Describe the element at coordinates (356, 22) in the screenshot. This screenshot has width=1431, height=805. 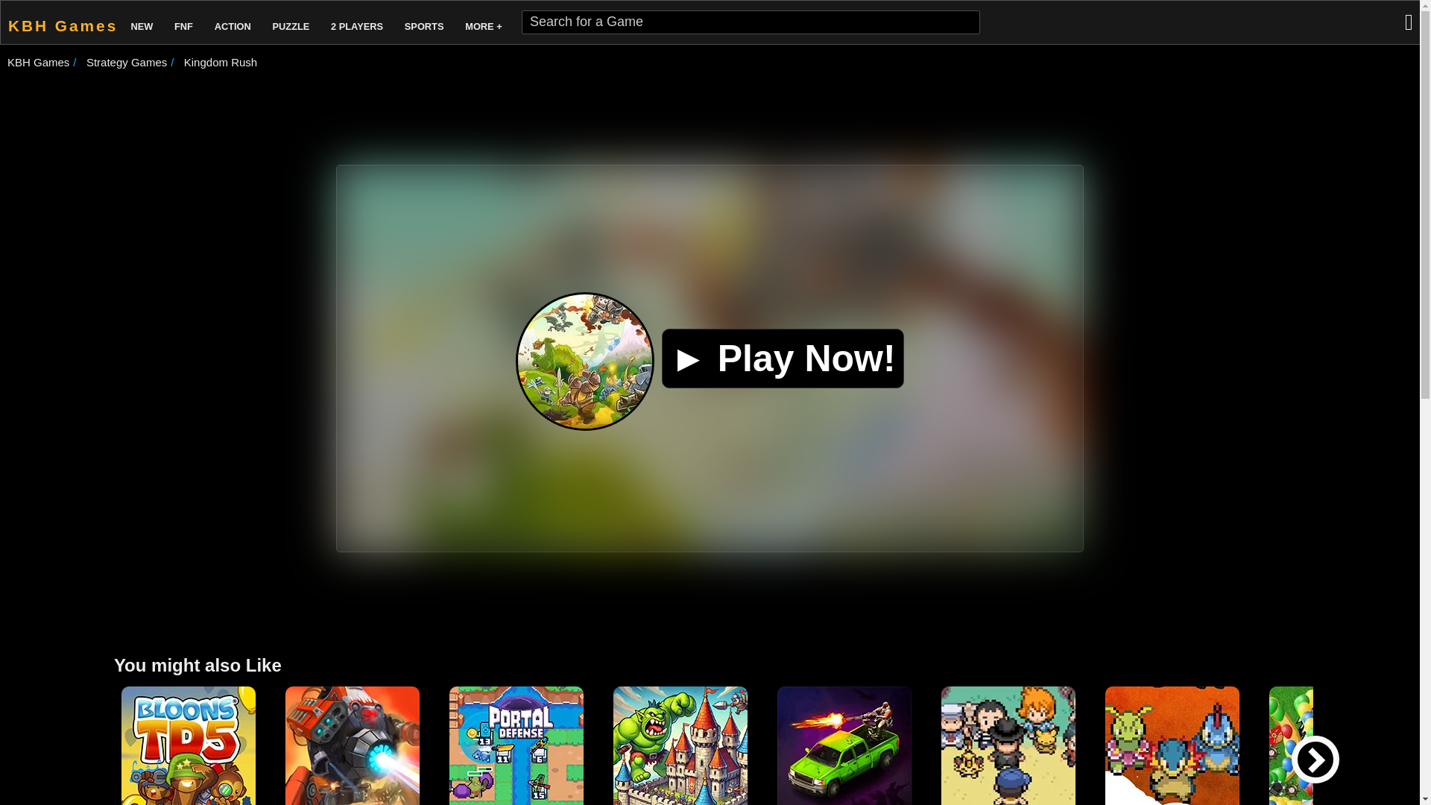
I see `2 PLAYERS` at that location.